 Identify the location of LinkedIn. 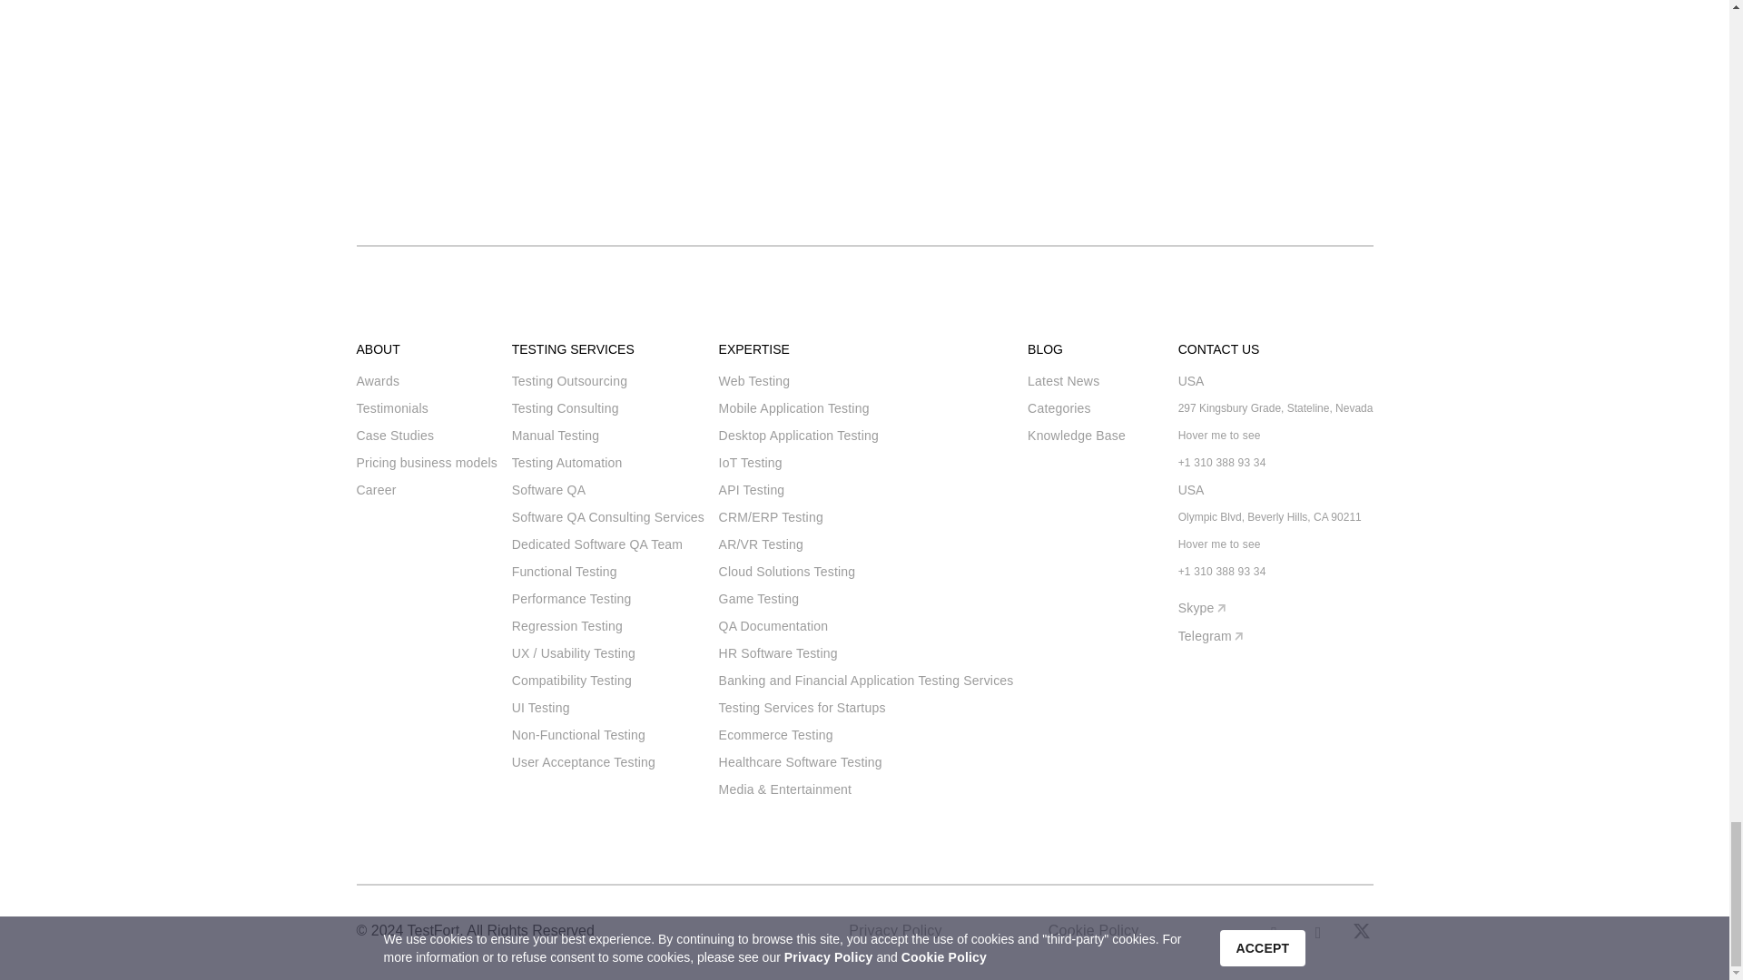
(1318, 933).